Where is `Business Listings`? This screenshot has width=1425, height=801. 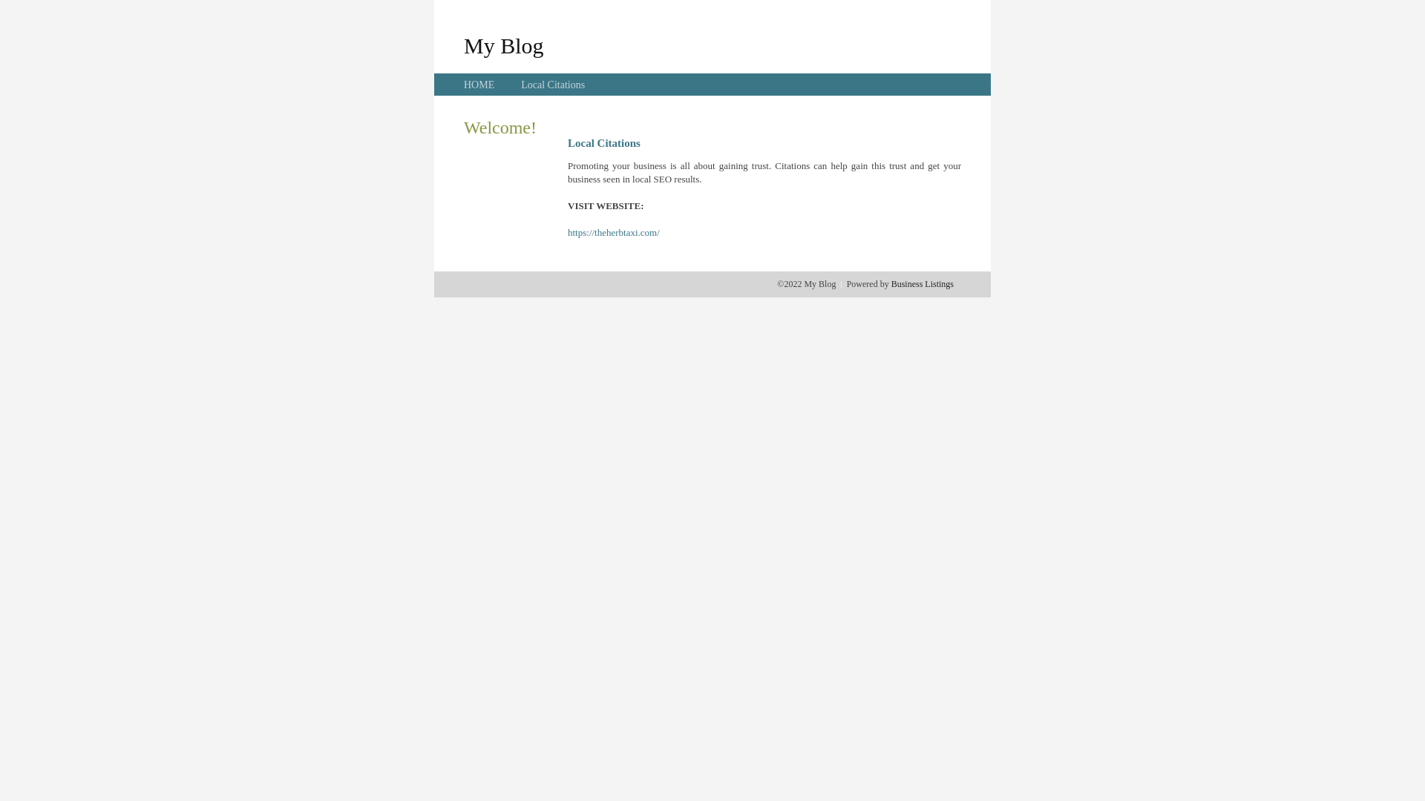
Business Listings is located at coordinates (923, 284).